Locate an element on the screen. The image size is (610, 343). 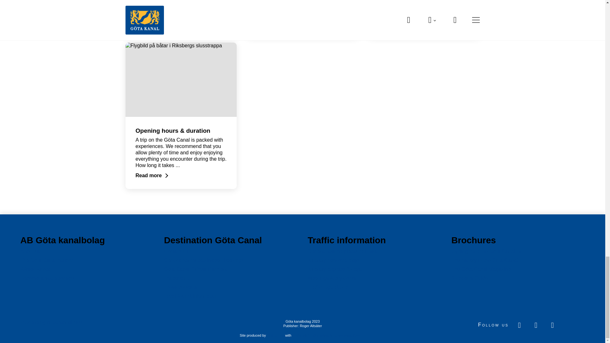
General terms pleasure boat is located at coordinates (342, 252).